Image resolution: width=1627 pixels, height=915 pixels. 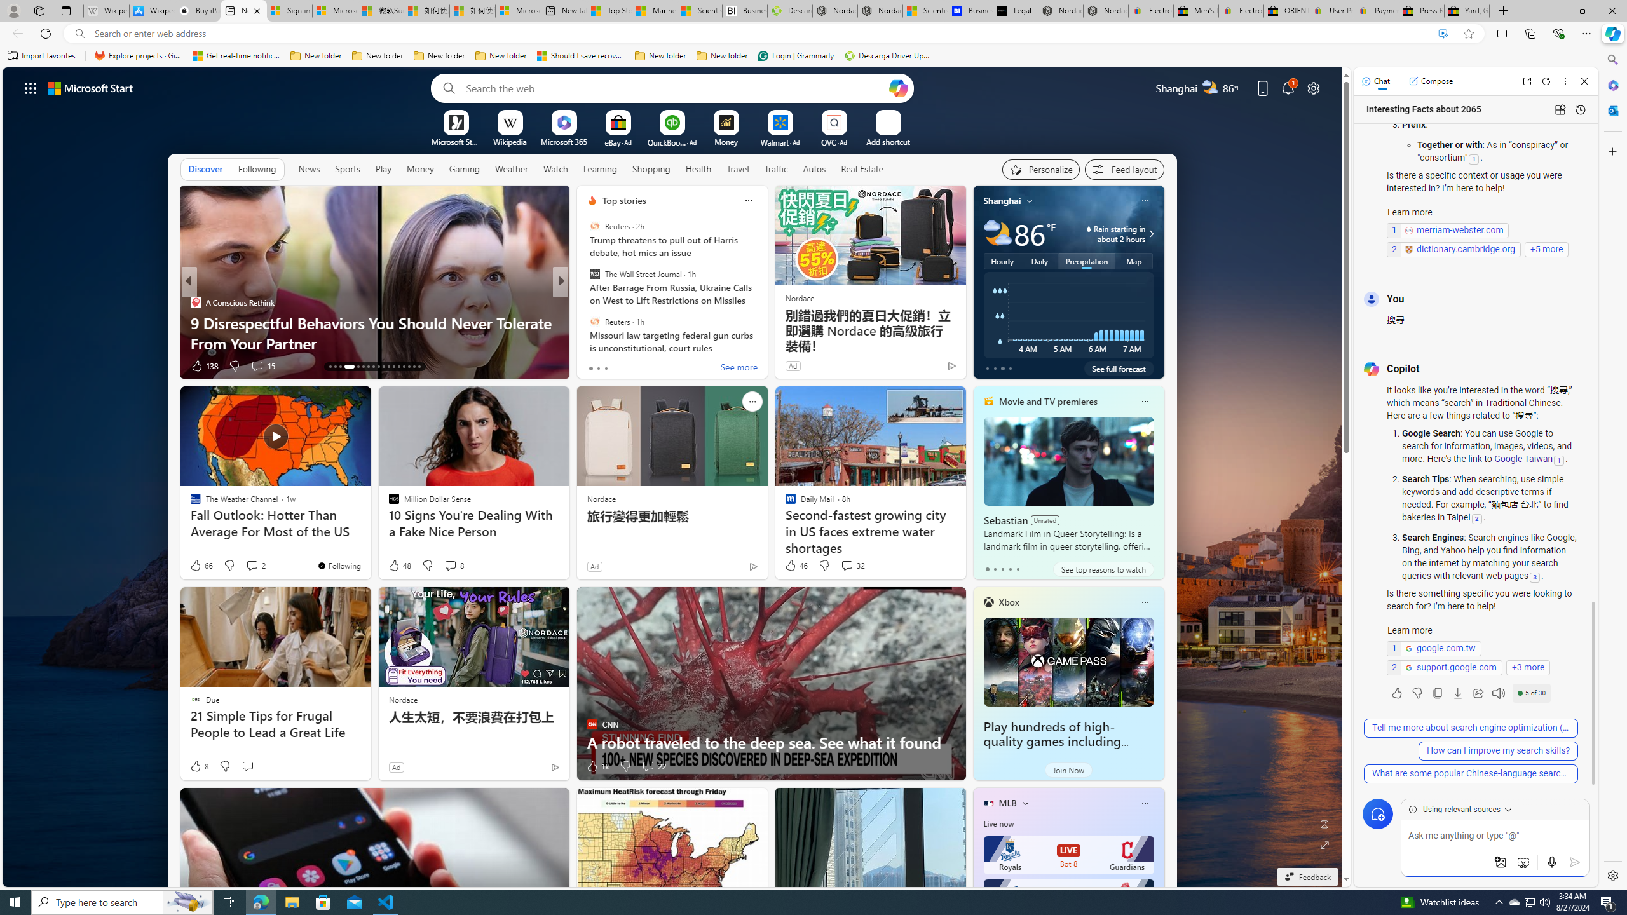 I want to click on Should I save recovered Word documents? - Microsoft Support, so click(x=581, y=56).